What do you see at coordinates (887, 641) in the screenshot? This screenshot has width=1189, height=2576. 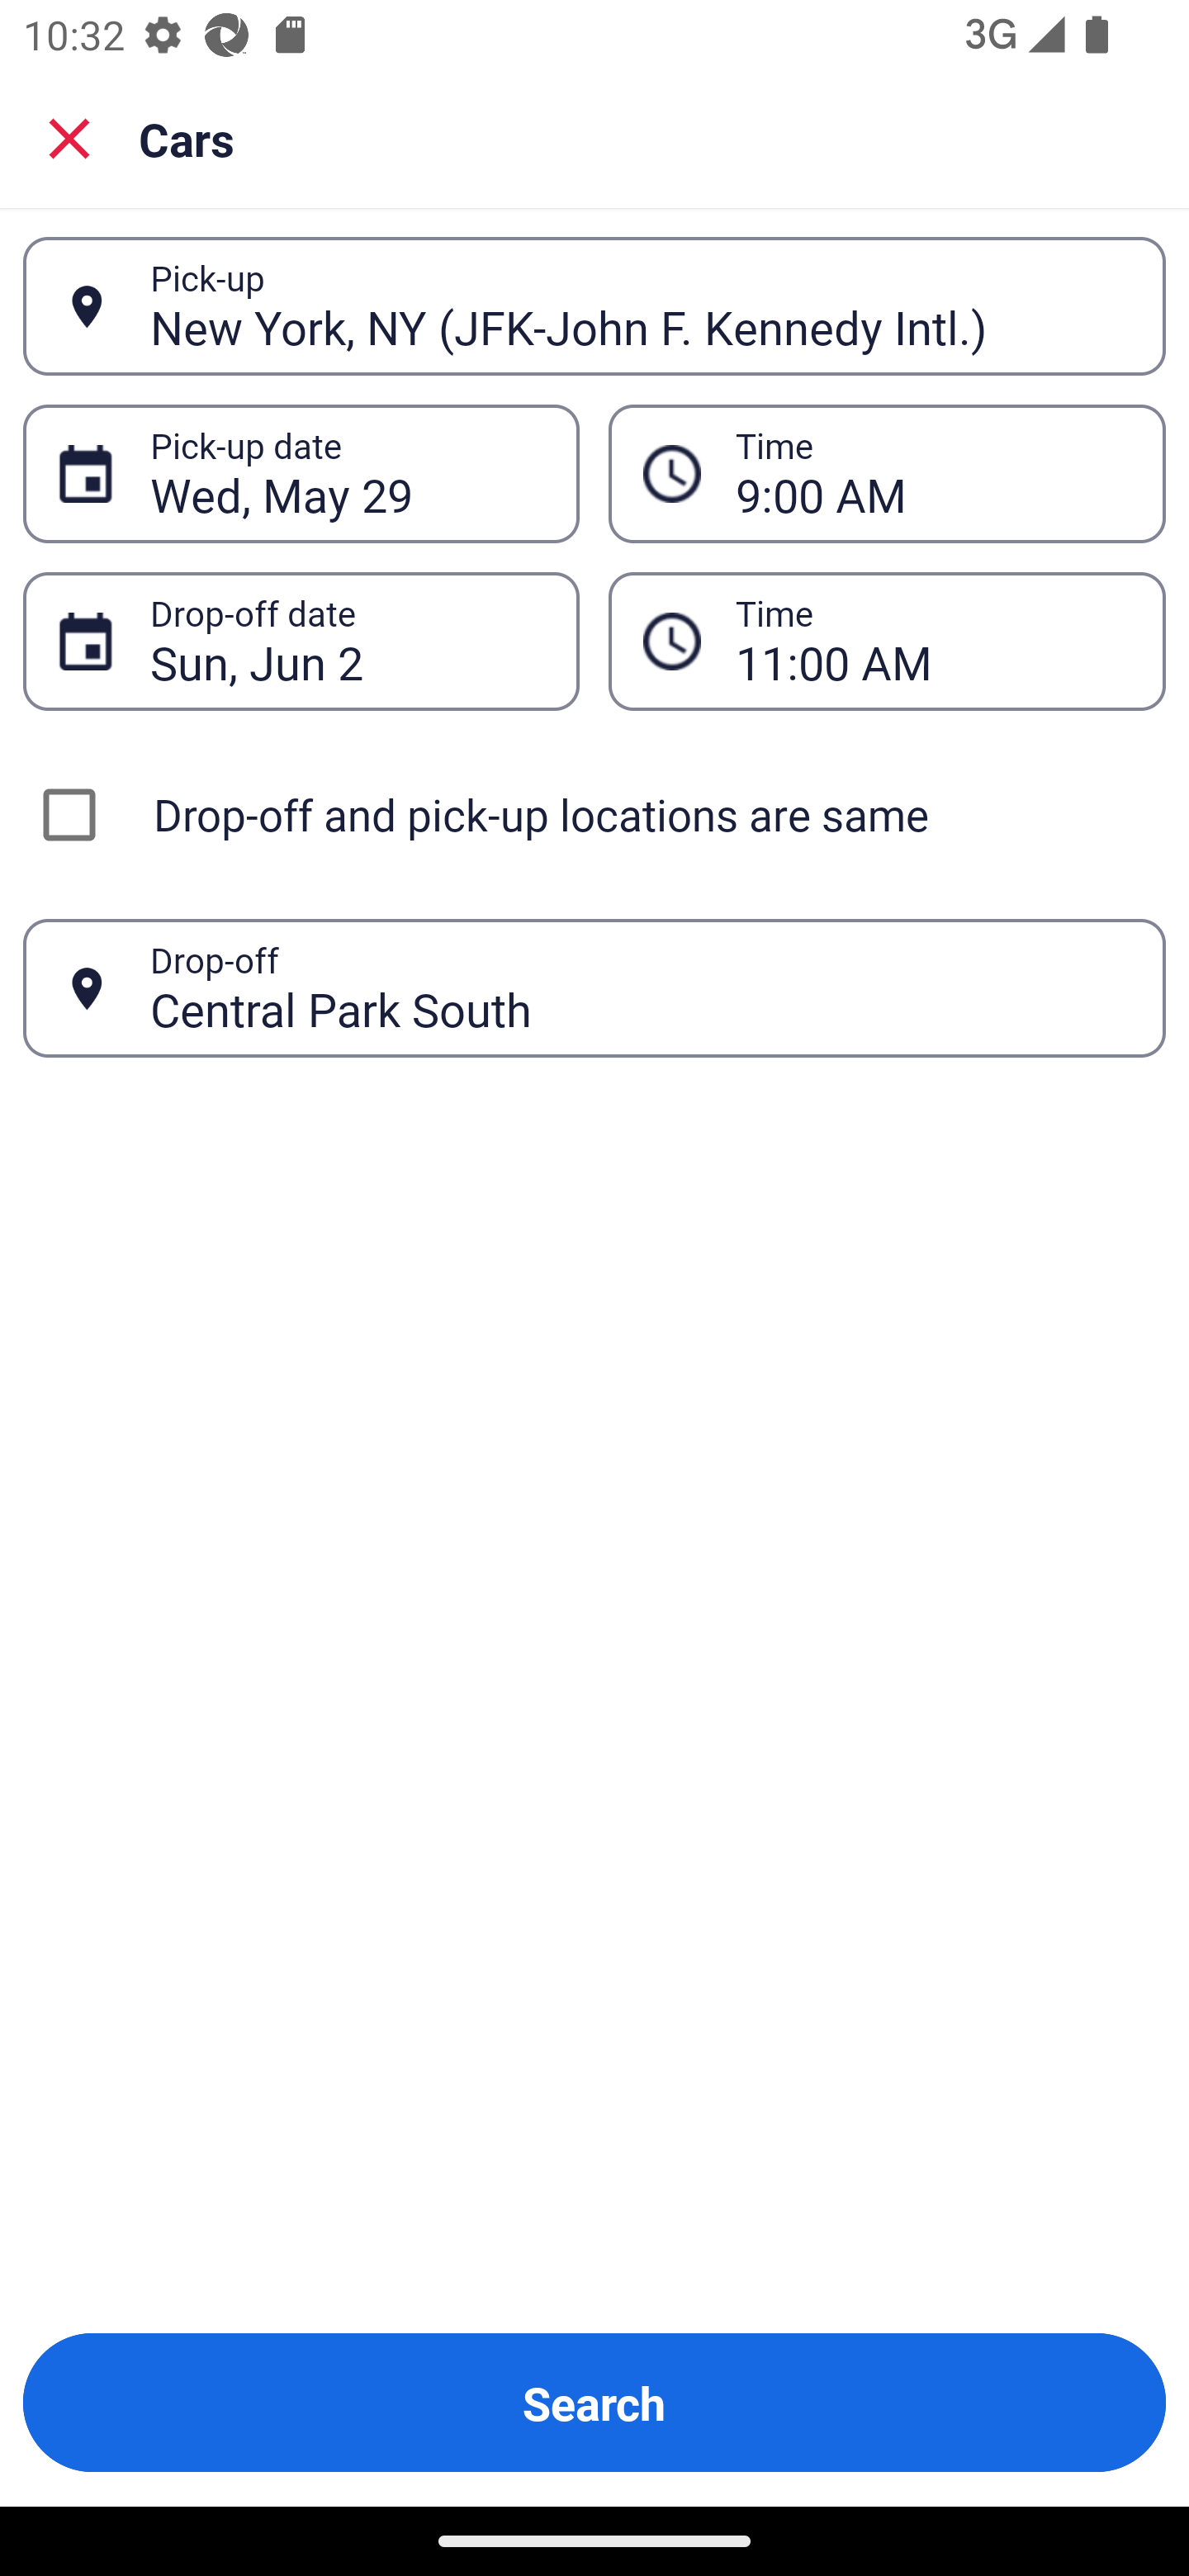 I see `11:00 AM` at bounding box center [887, 641].